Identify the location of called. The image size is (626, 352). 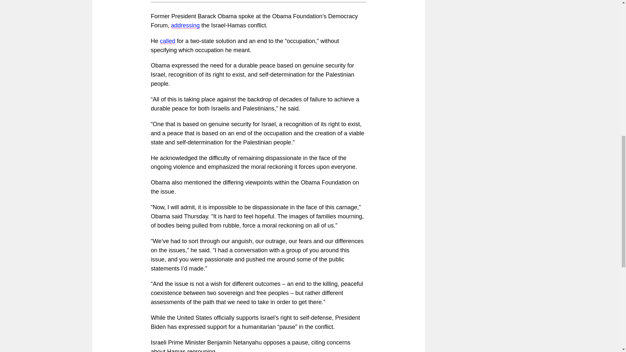
(168, 41).